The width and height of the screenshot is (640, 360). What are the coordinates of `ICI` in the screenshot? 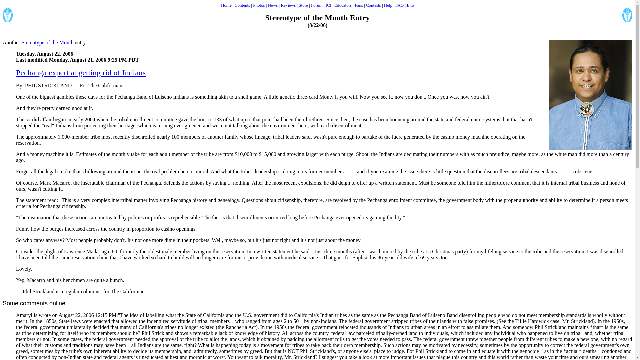 It's located at (329, 5).